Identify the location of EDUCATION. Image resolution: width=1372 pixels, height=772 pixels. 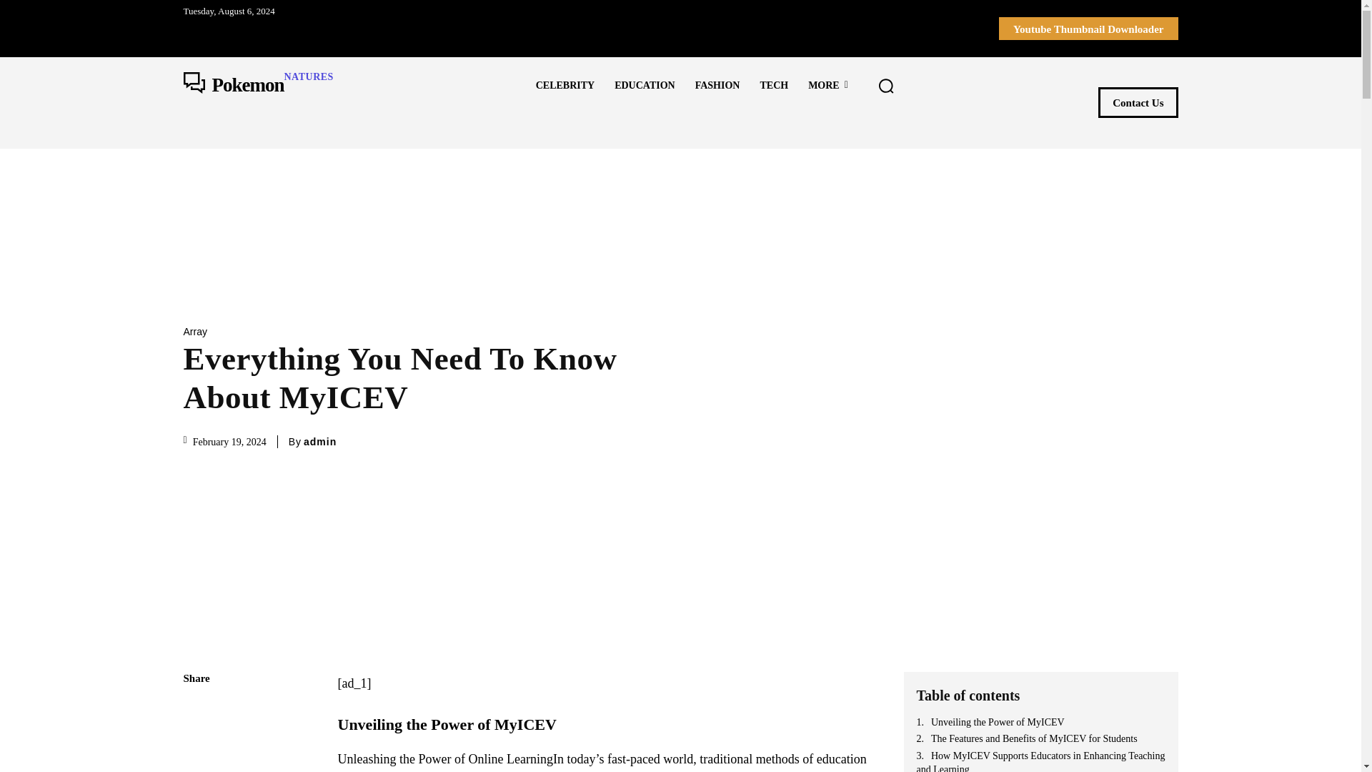
(645, 85).